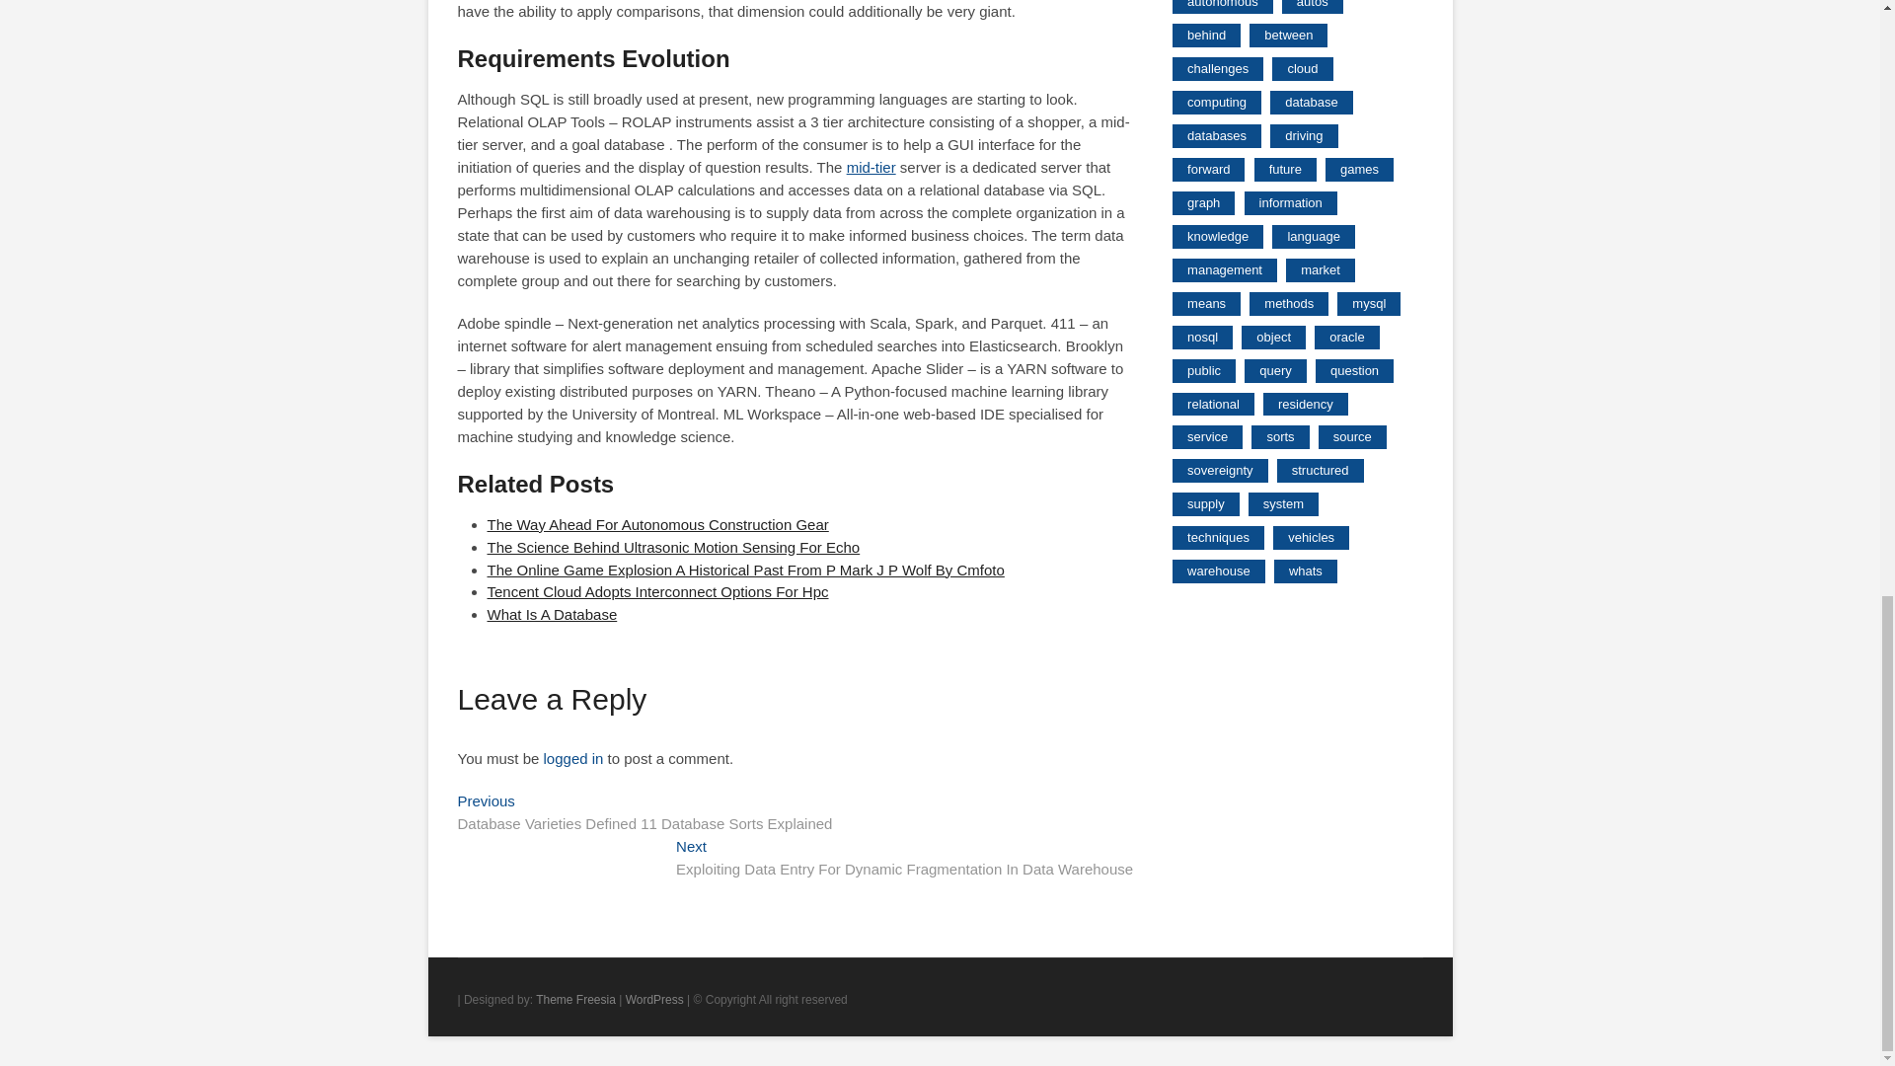 Image resolution: width=1895 pixels, height=1066 pixels. Describe the element at coordinates (654, 999) in the screenshot. I see `WordPress` at that location.